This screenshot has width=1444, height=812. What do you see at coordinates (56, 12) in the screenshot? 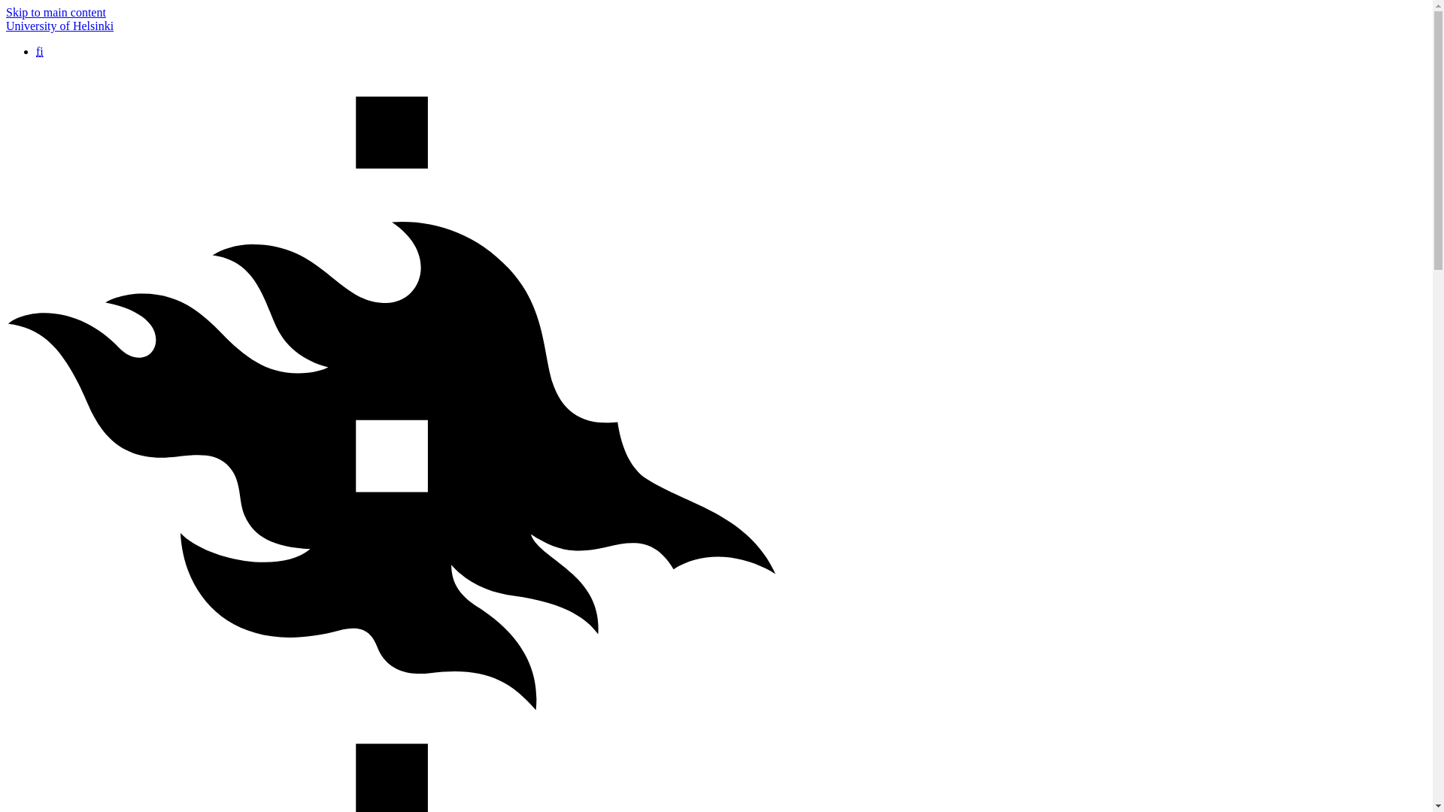
I see `Skip to main content` at bounding box center [56, 12].